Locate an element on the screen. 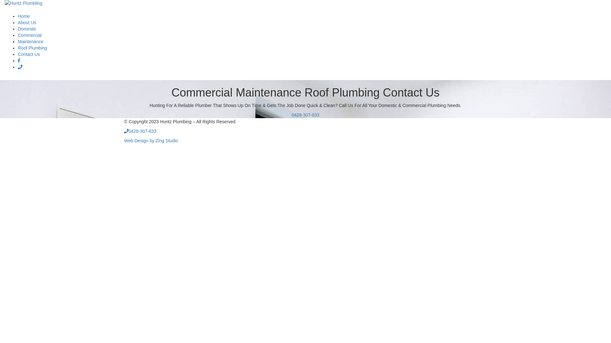 The image size is (611, 343). Contact Us is located at coordinates (29, 54).